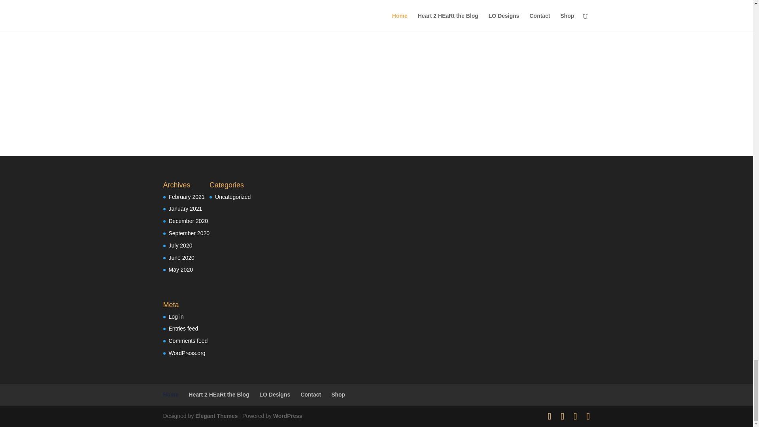 The width and height of the screenshot is (759, 427). I want to click on July 2020, so click(180, 245).